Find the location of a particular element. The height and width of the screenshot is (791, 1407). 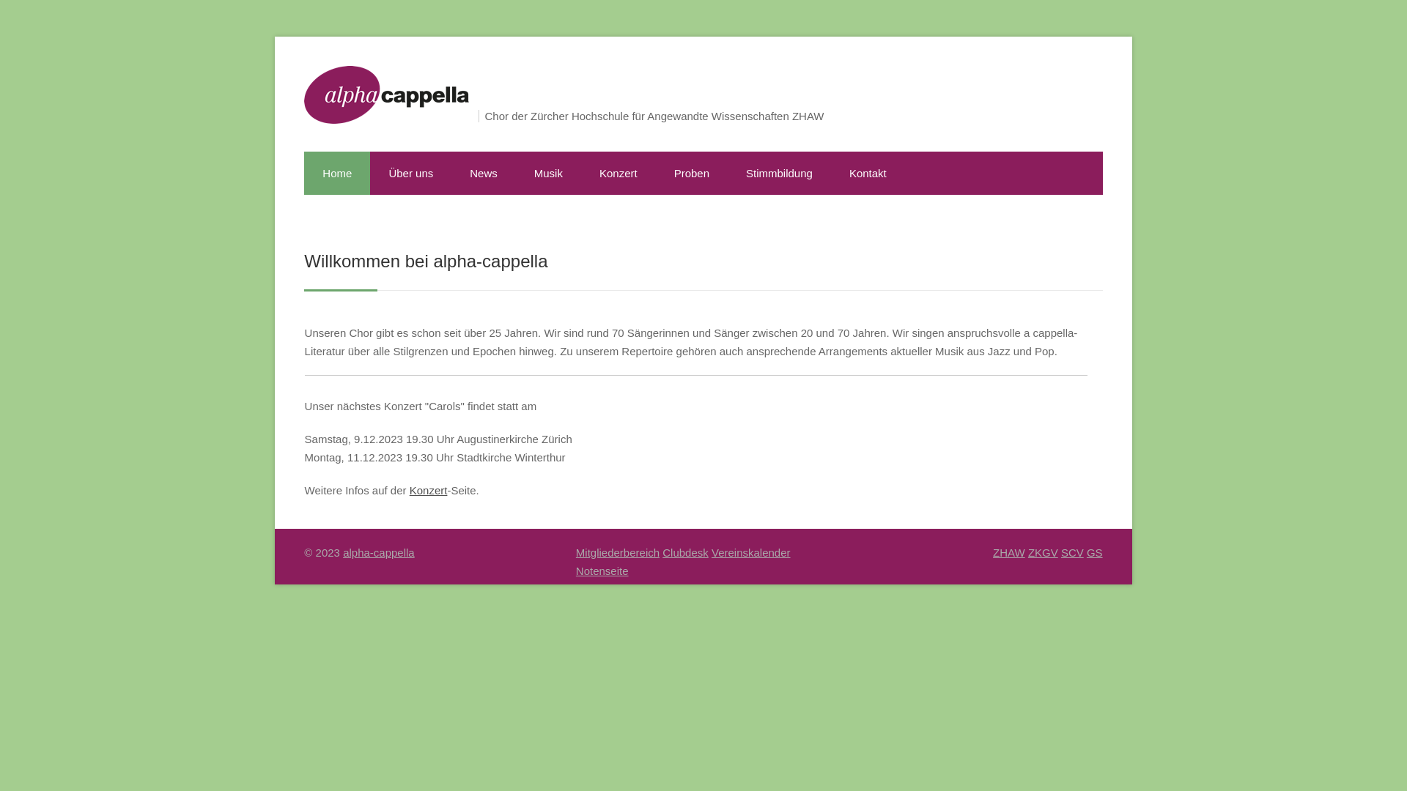

Home is located at coordinates (337, 173).